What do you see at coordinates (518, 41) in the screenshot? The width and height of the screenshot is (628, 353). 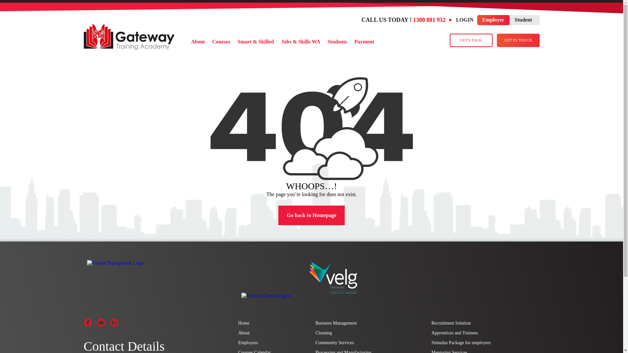 I see `GET IN TOUCH` at bounding box center [518, 41].